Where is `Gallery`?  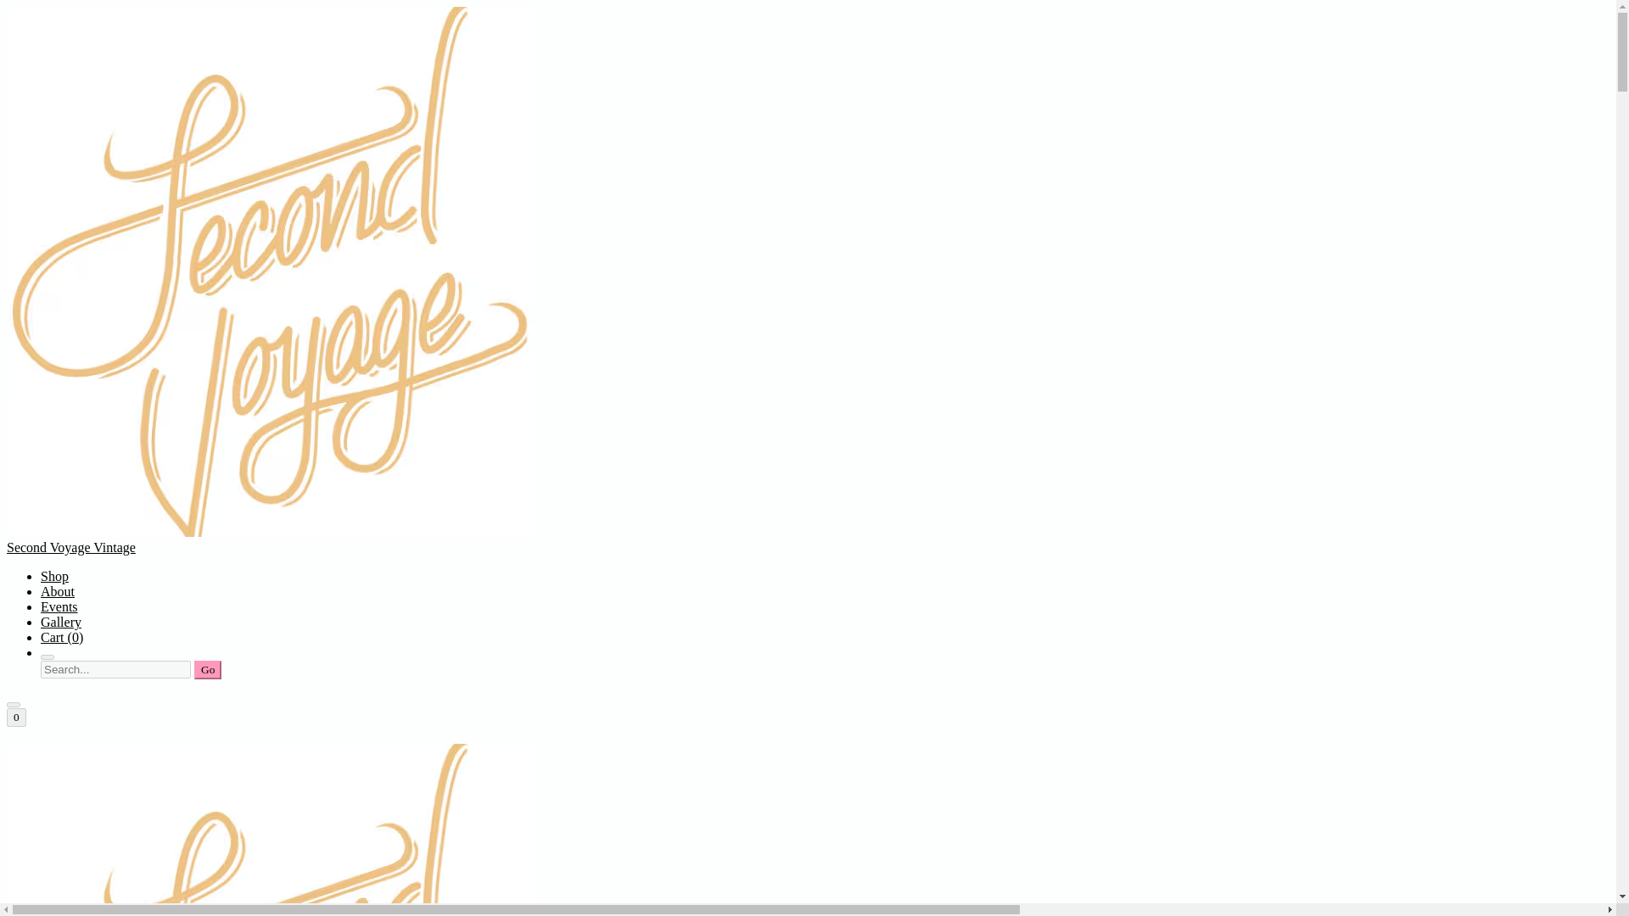 Gallery is located at coordinates (61, 621).